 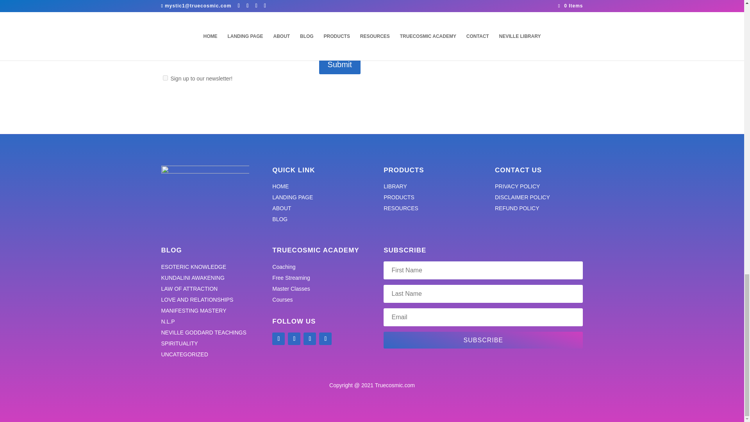 I want to click on Follow on X, so click(x=294, y=339).